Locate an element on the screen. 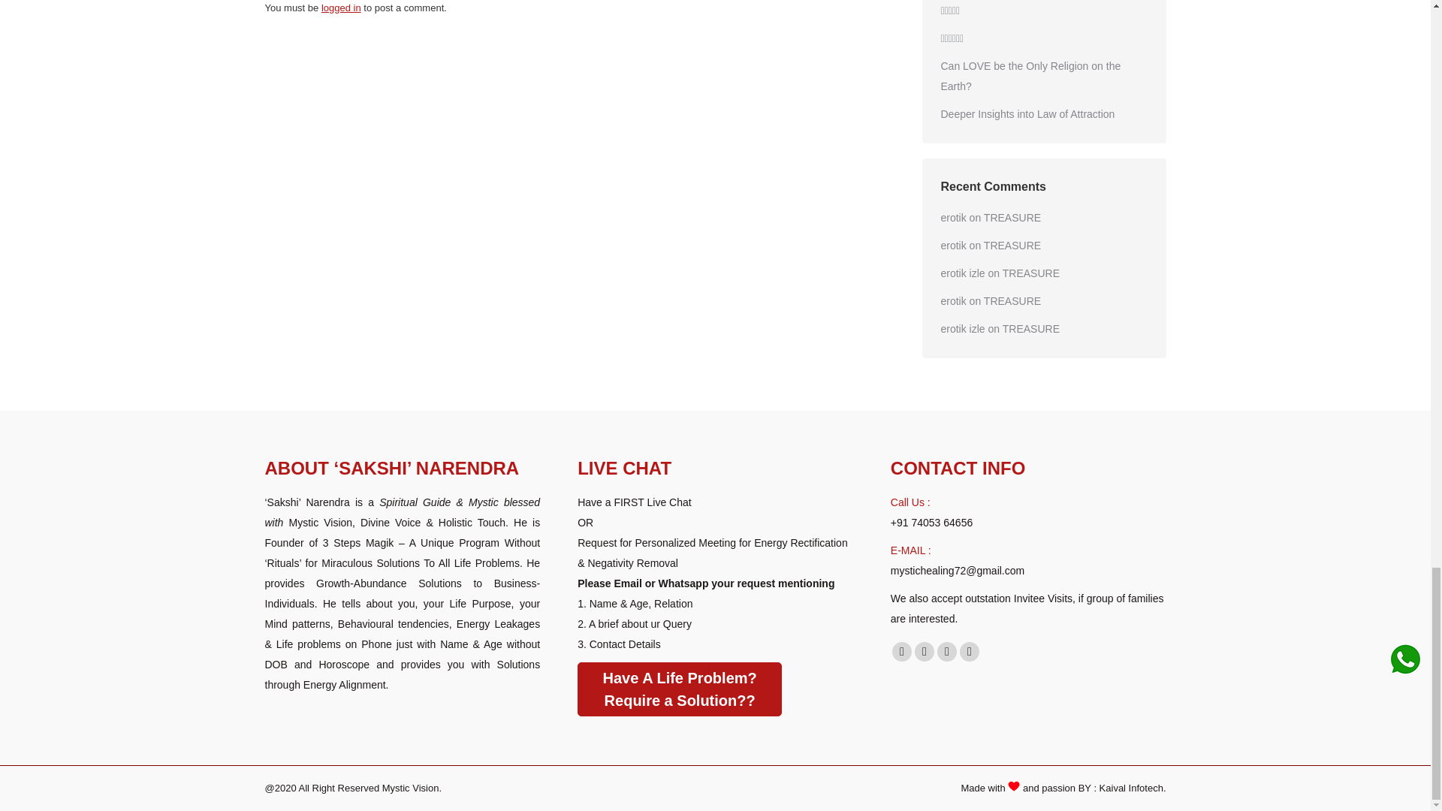 This screenshot has height=811, width=1442. Linkedin is located at coordinates (947, 652).